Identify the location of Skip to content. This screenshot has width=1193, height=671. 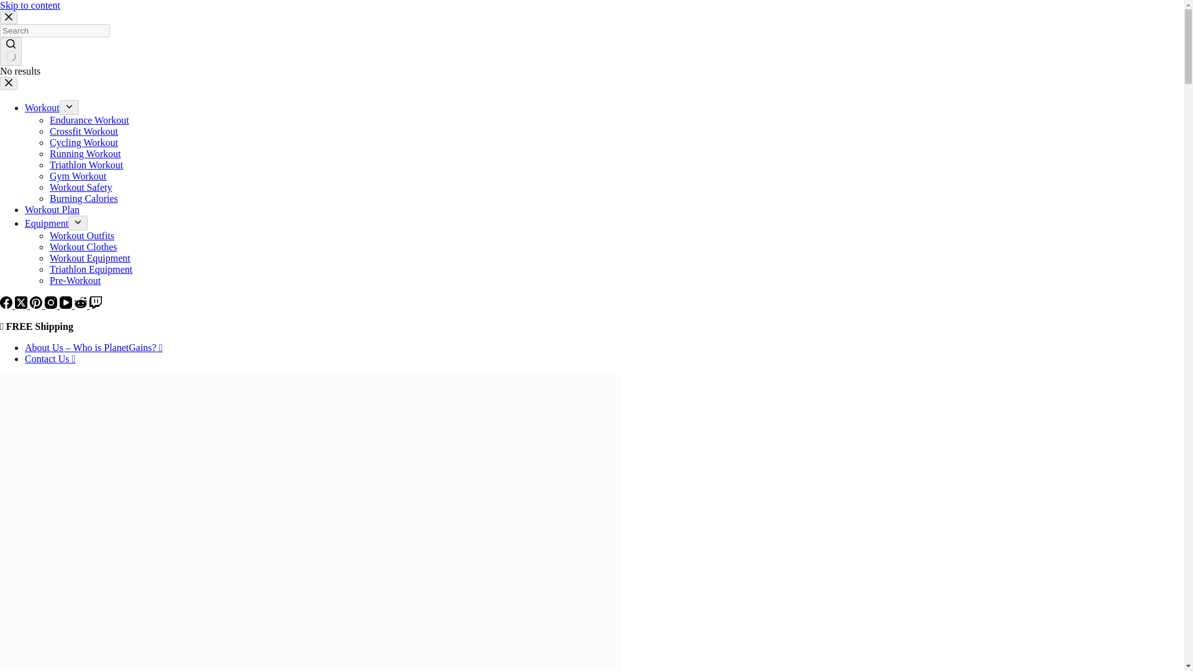
(30, 5).